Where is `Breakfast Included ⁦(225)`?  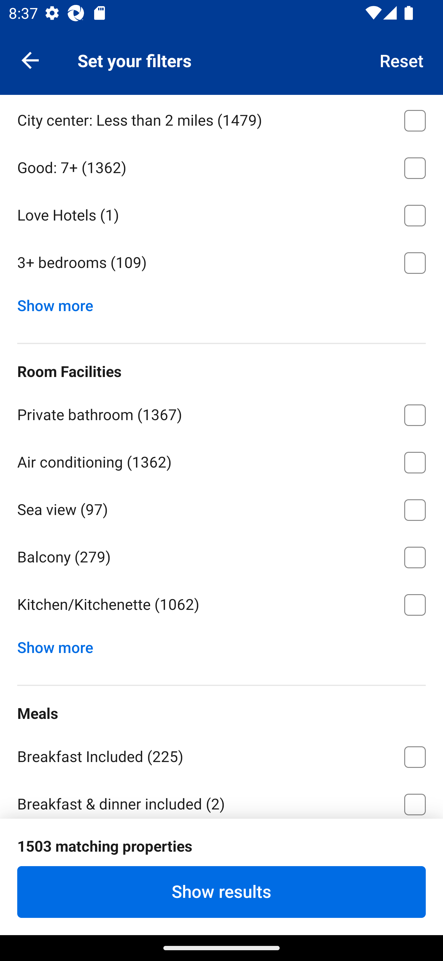 Breakfast Included ⁦(225) is located at coordinates (221, 755).